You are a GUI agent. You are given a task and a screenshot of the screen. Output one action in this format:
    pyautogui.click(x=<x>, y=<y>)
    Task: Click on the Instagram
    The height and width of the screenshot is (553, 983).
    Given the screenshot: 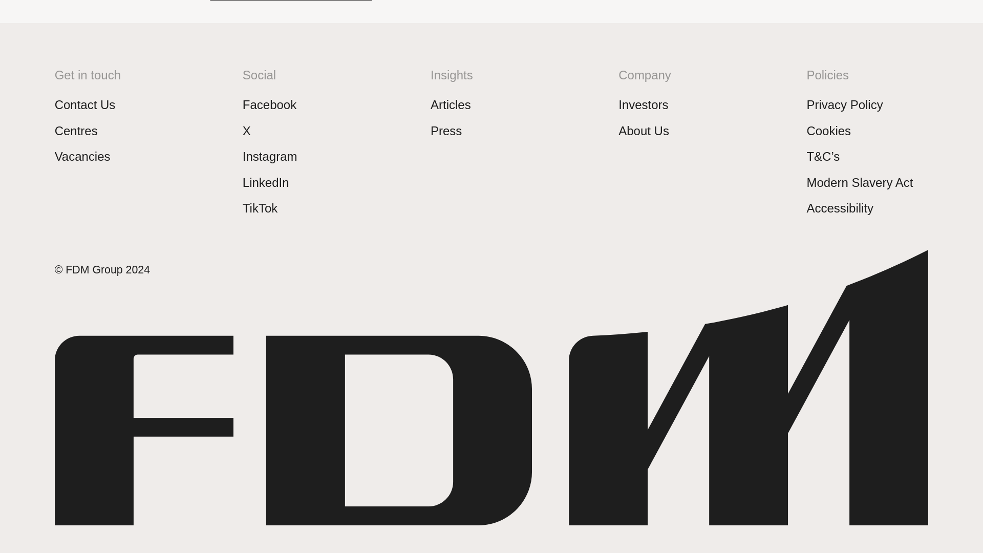 What is the action you would take?
    pyautogui.click(x=270, y=156)
    